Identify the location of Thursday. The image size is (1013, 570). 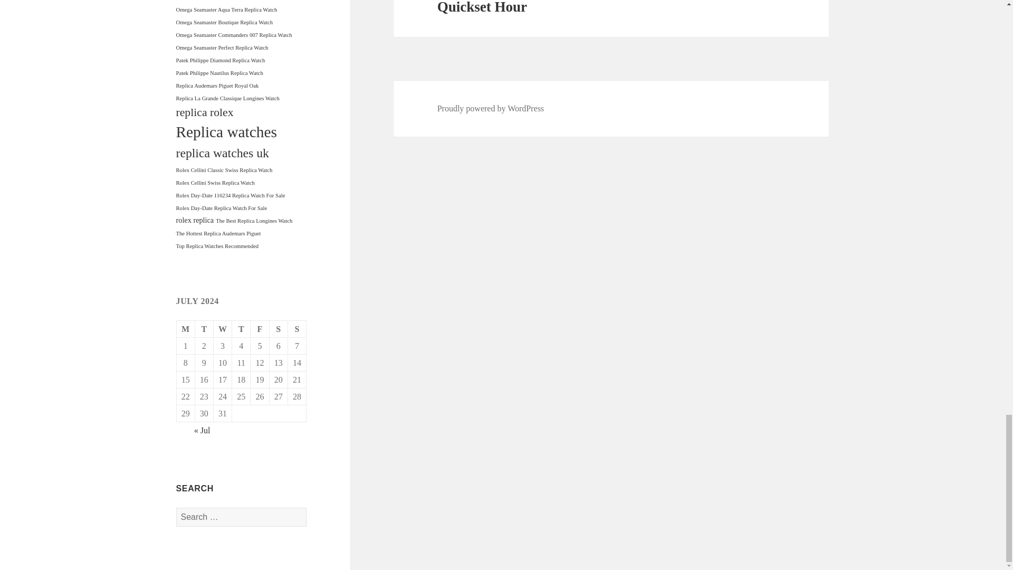
(241, 329).